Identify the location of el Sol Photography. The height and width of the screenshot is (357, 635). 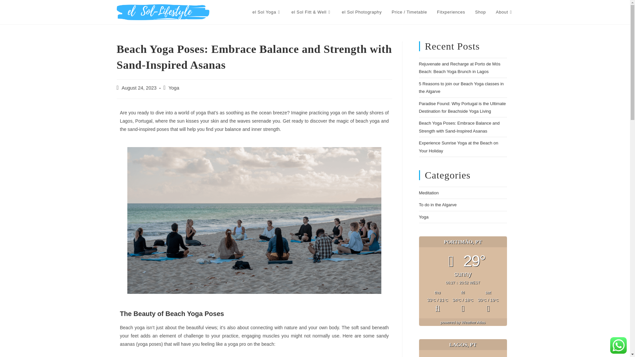
(362, 12).